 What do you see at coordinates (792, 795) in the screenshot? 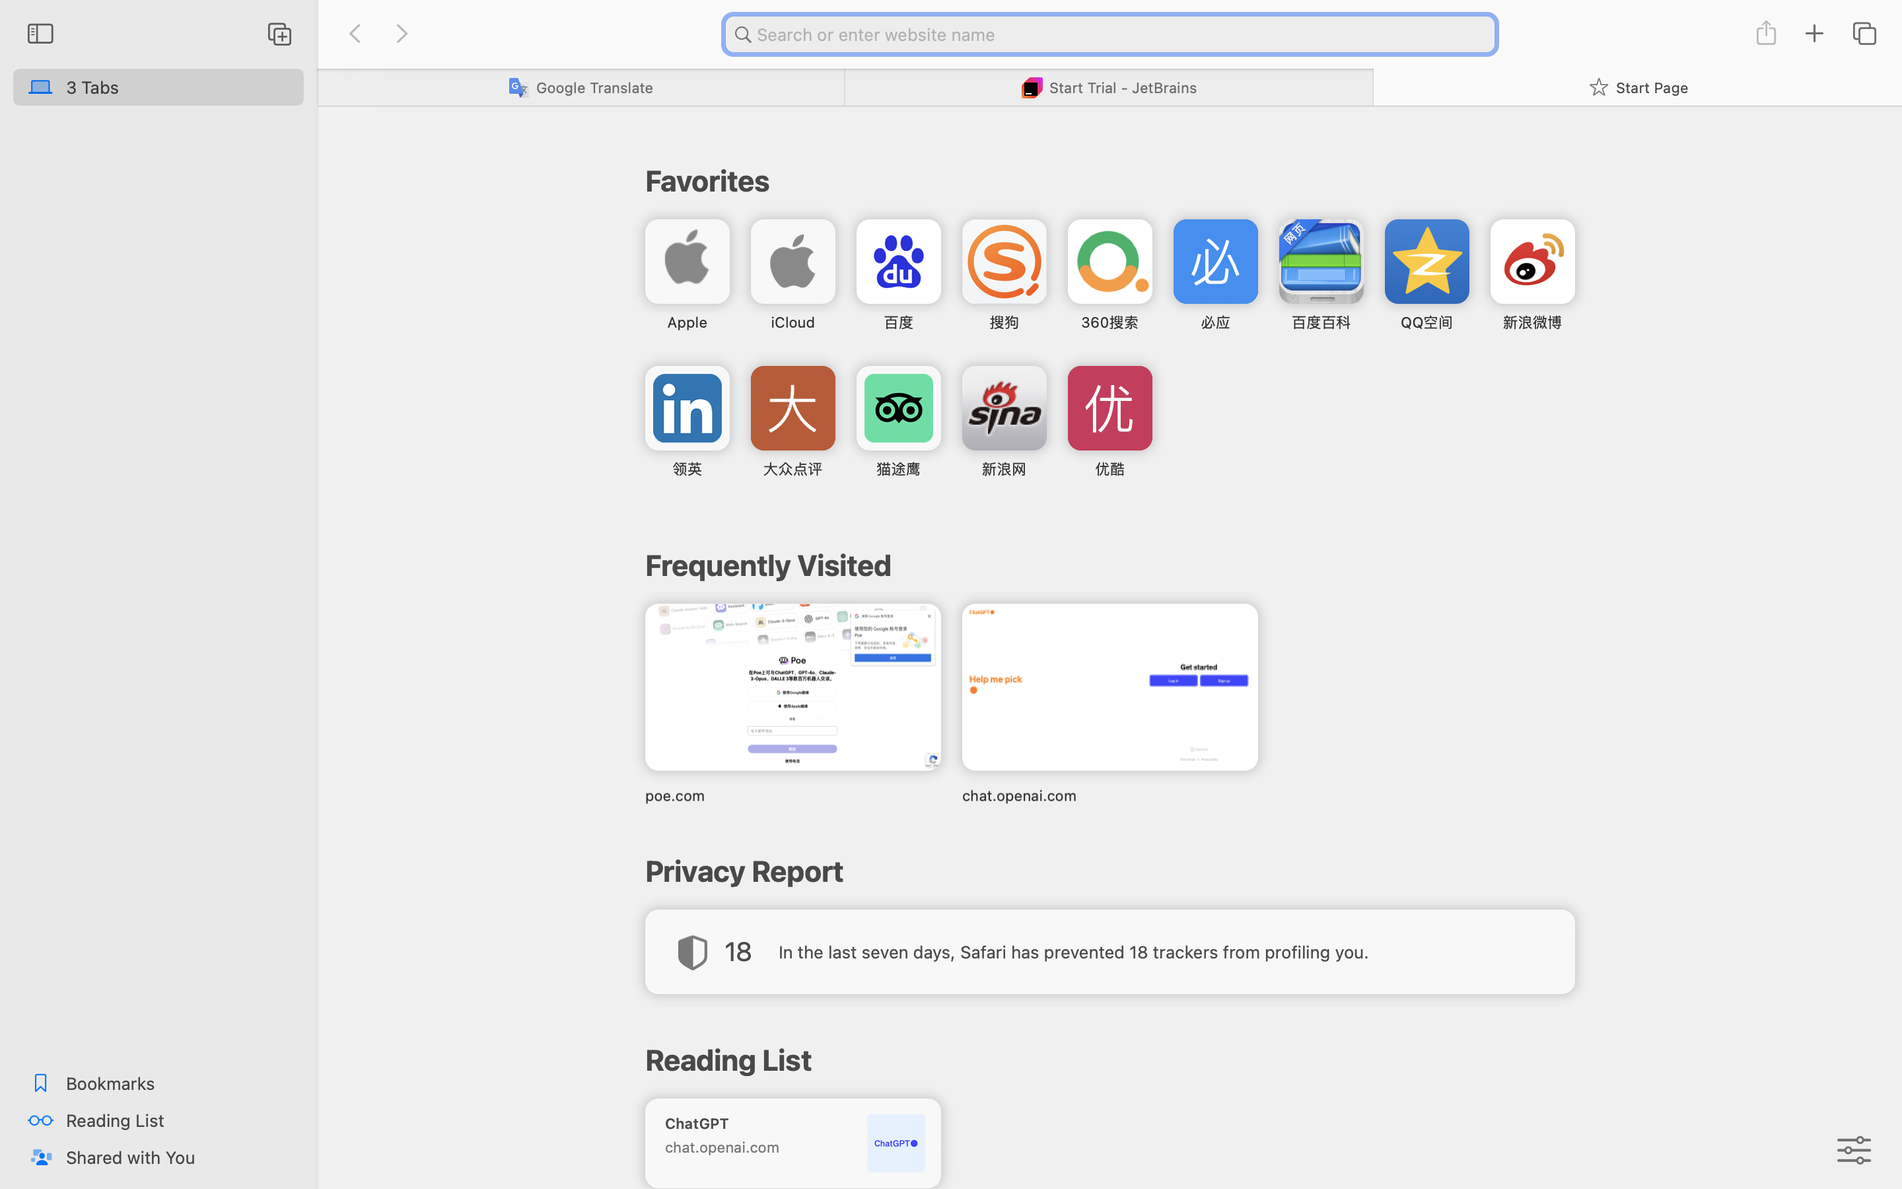
I see `poe.com` at bounding box center [792, 795].